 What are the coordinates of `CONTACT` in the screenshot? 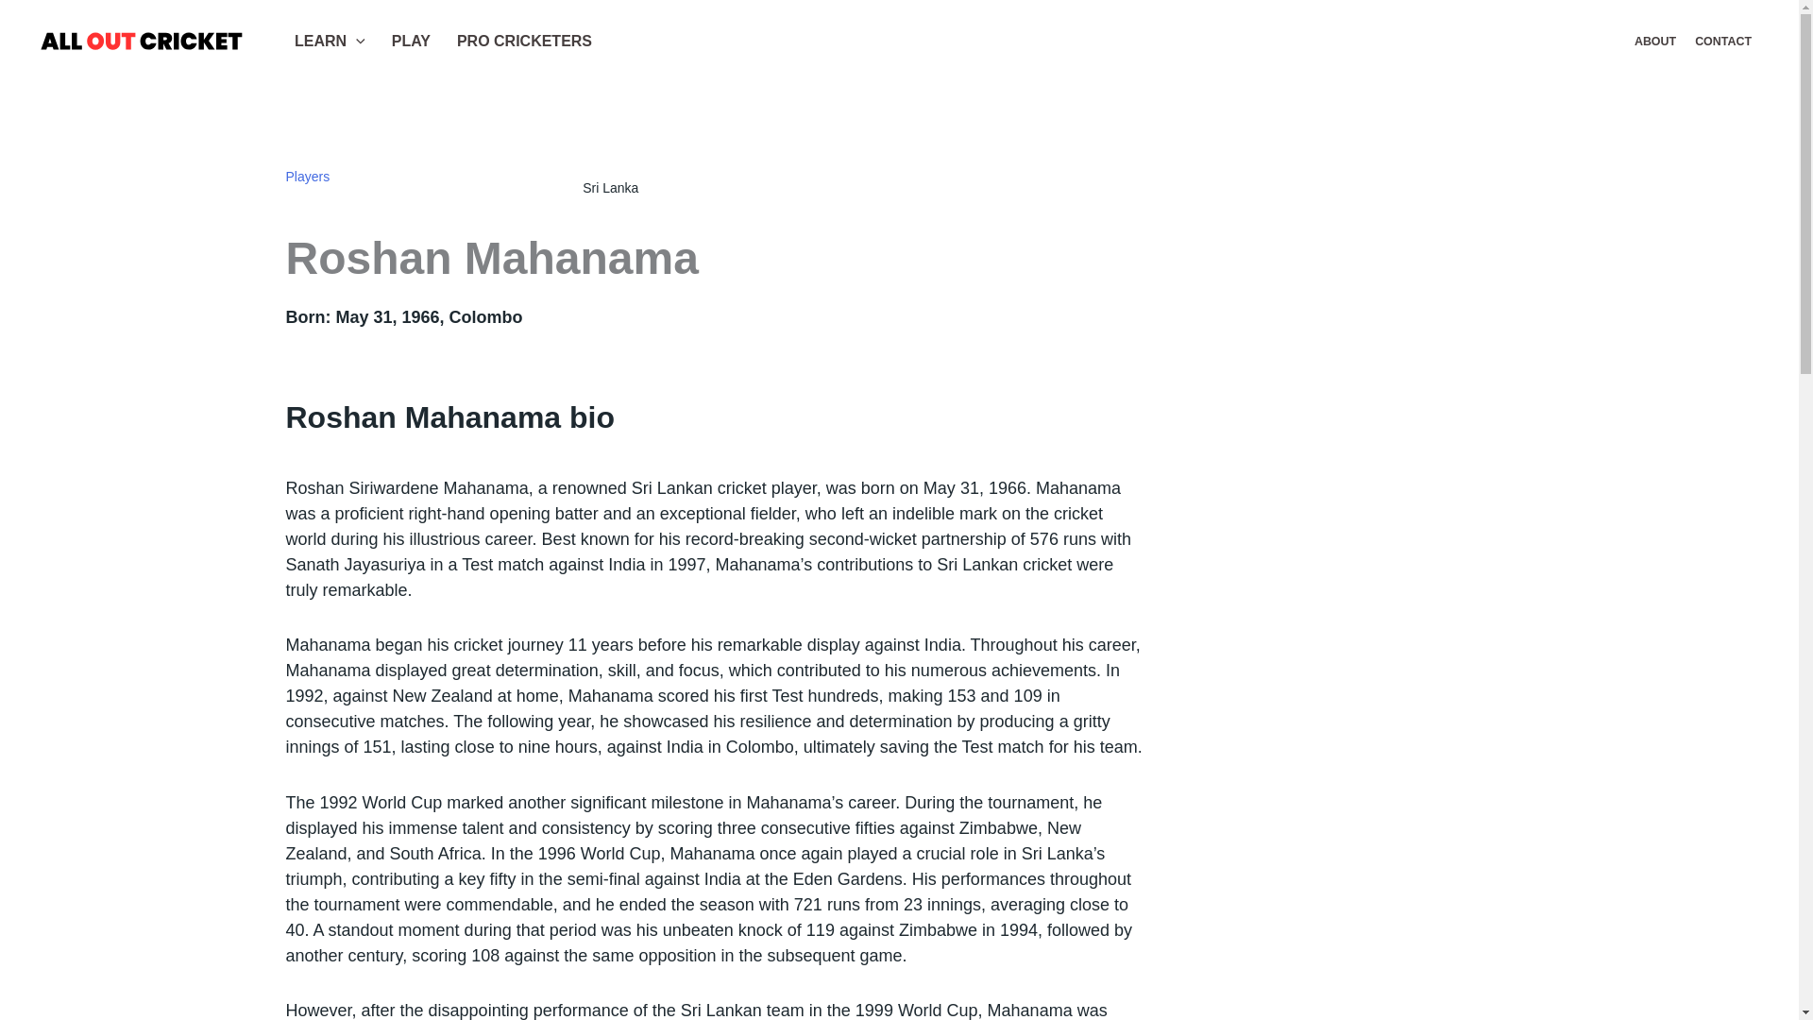 It's located at (1722, 42).